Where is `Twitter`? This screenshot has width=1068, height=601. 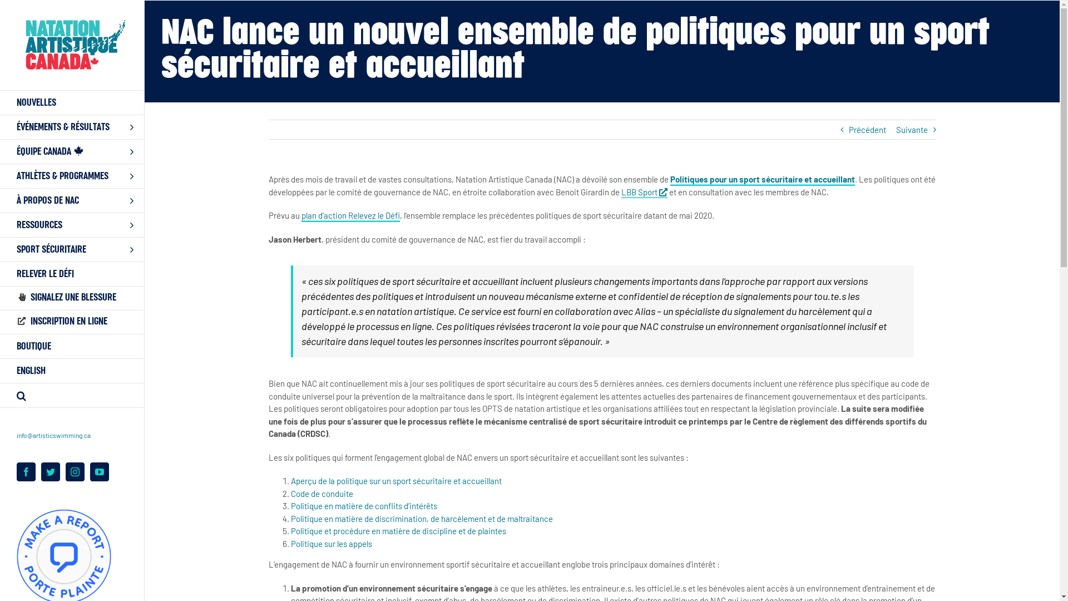
Twitter is located at coordinates (51, 472).